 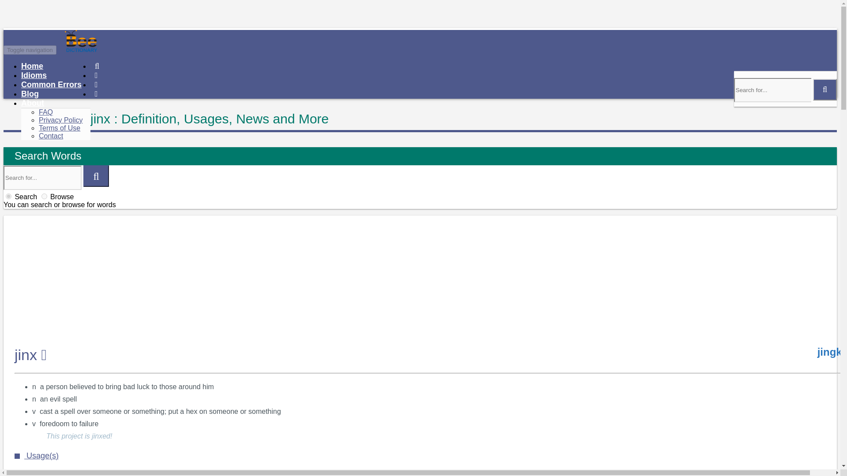 What do you see at coordinates (61, 120) in the screenshot?
I see `Privacy Policy` at bounding box center [61, 120].